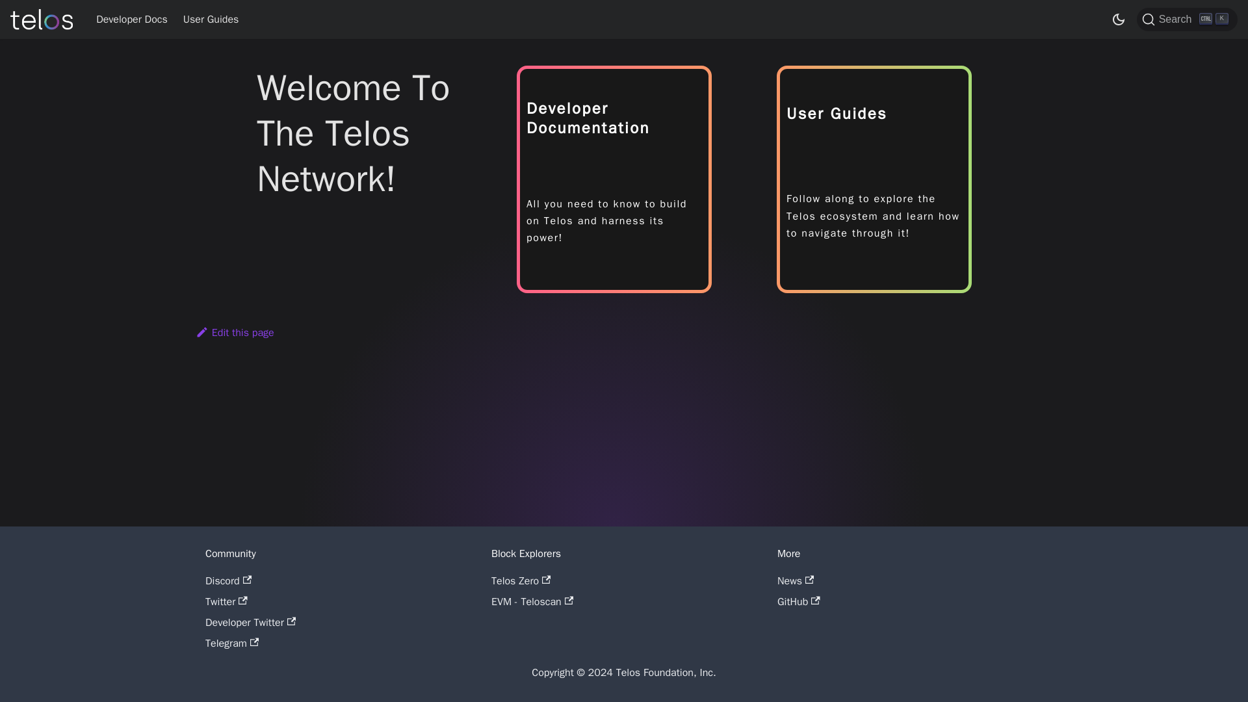  What do you see at coordinates (229, 581) in the screenshot?
I see `Discord` at bounding box center [229, 581].